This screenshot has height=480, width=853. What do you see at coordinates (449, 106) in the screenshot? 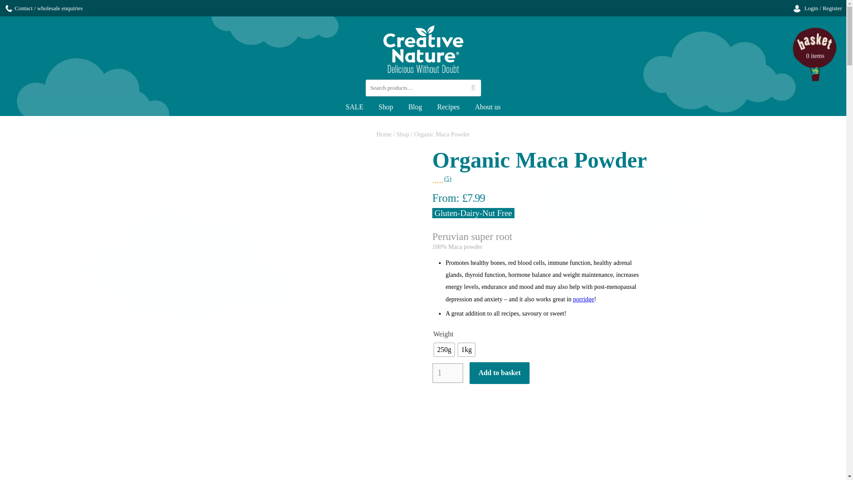
I see `Recipes` at bounding box center [449, 106].